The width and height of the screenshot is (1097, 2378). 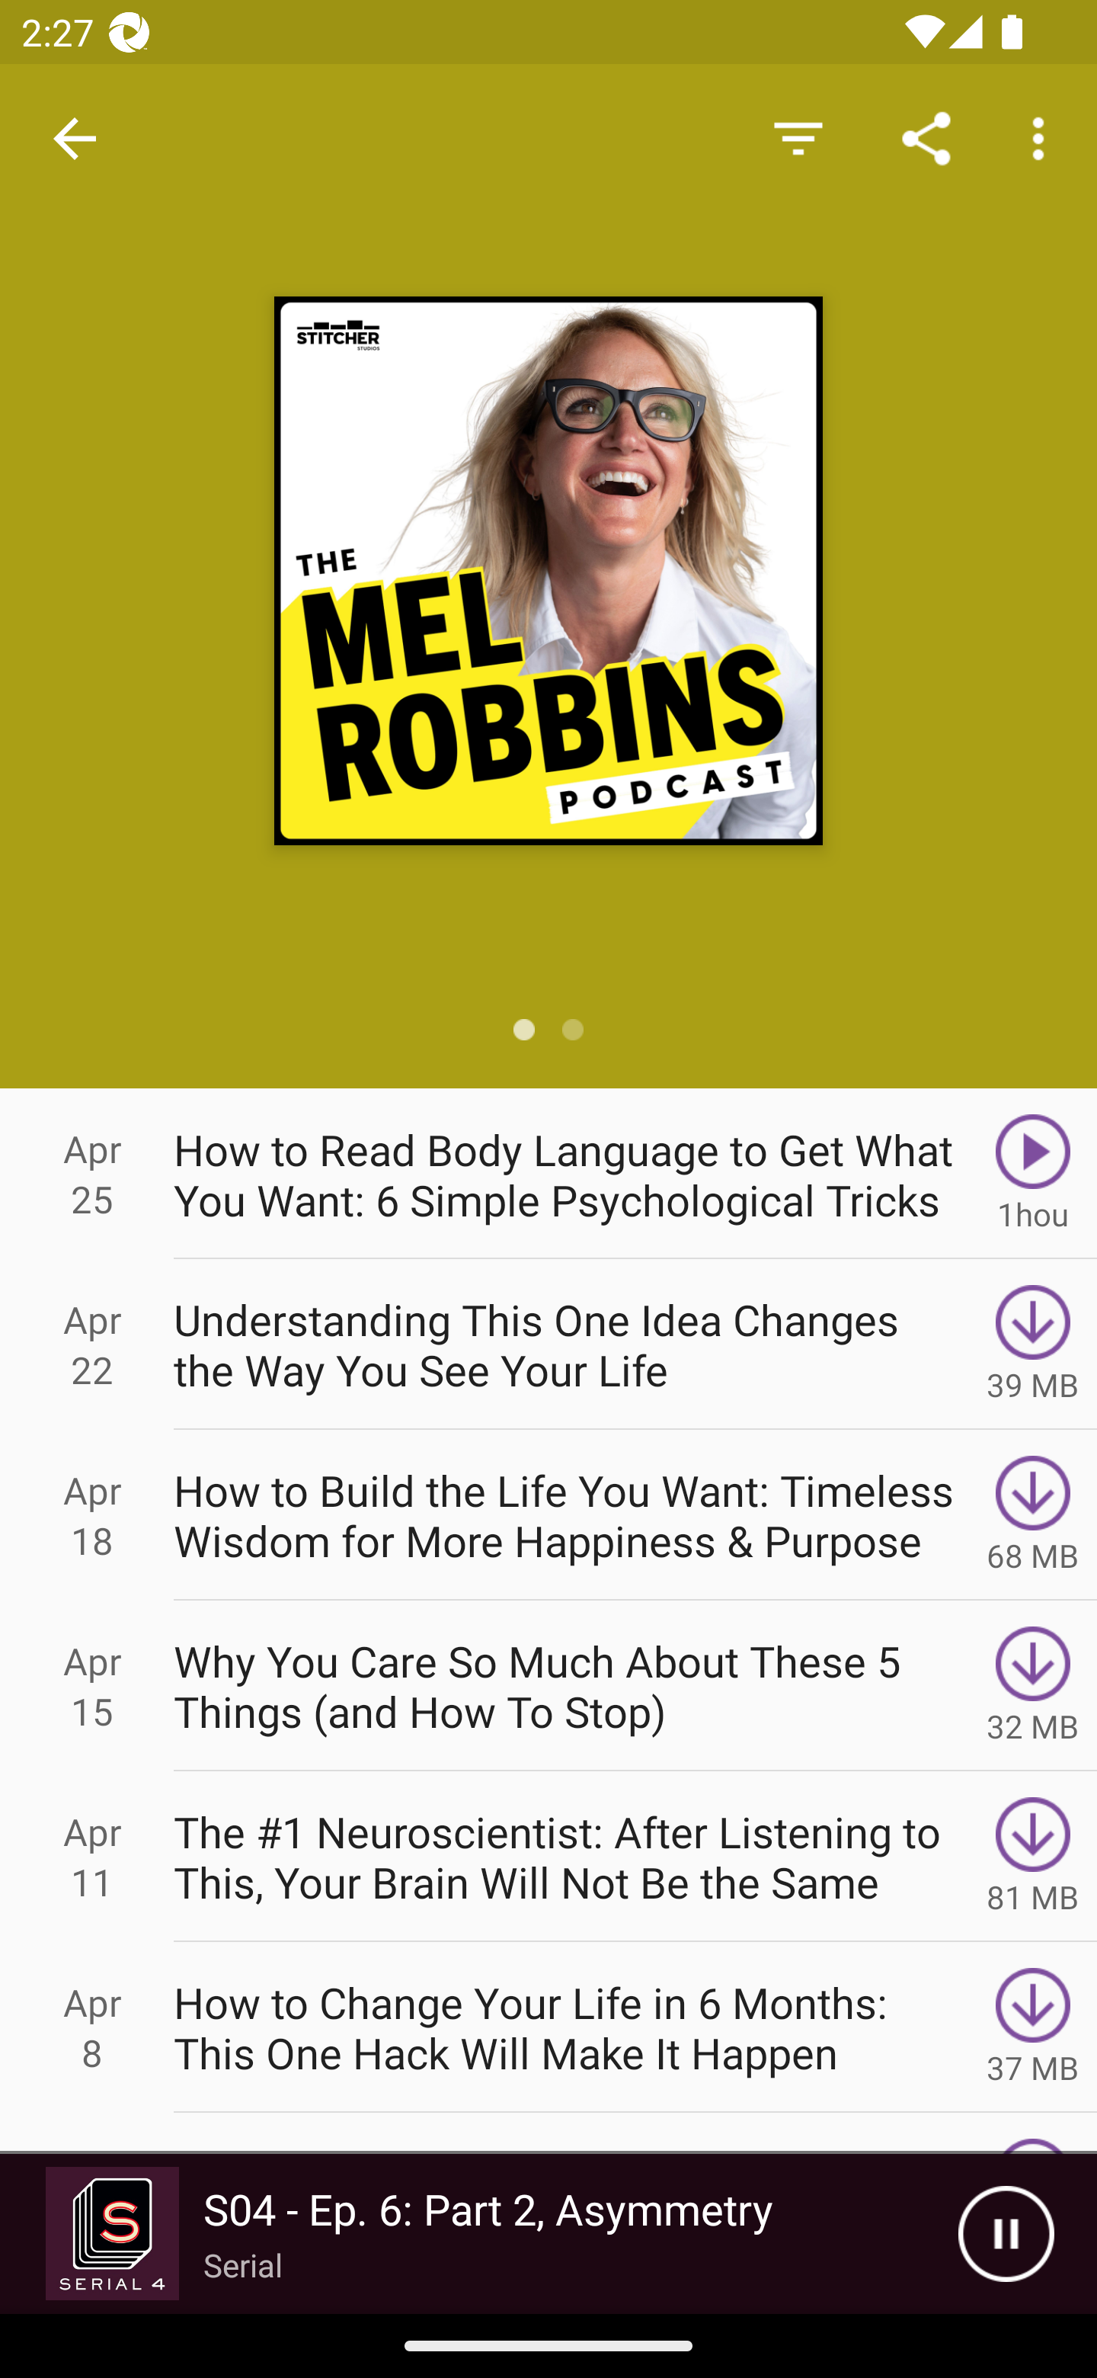 What do you see at coordinates (1033, 1173) in the screenshot?
I see `Play 1hou` at bounding box center [1033, 1173].